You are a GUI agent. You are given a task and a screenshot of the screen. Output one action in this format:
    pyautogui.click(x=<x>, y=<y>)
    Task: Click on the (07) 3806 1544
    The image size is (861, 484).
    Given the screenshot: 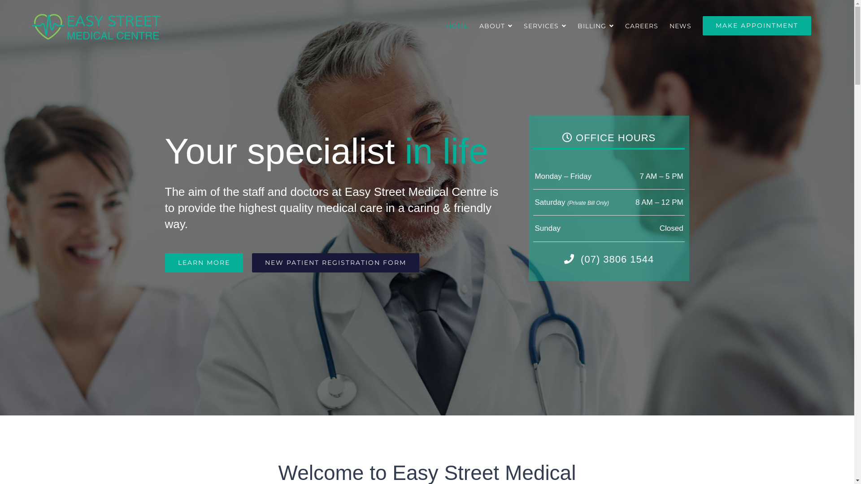 What is the action you would take?
    pyautogui.click(x=617, y=259)
    